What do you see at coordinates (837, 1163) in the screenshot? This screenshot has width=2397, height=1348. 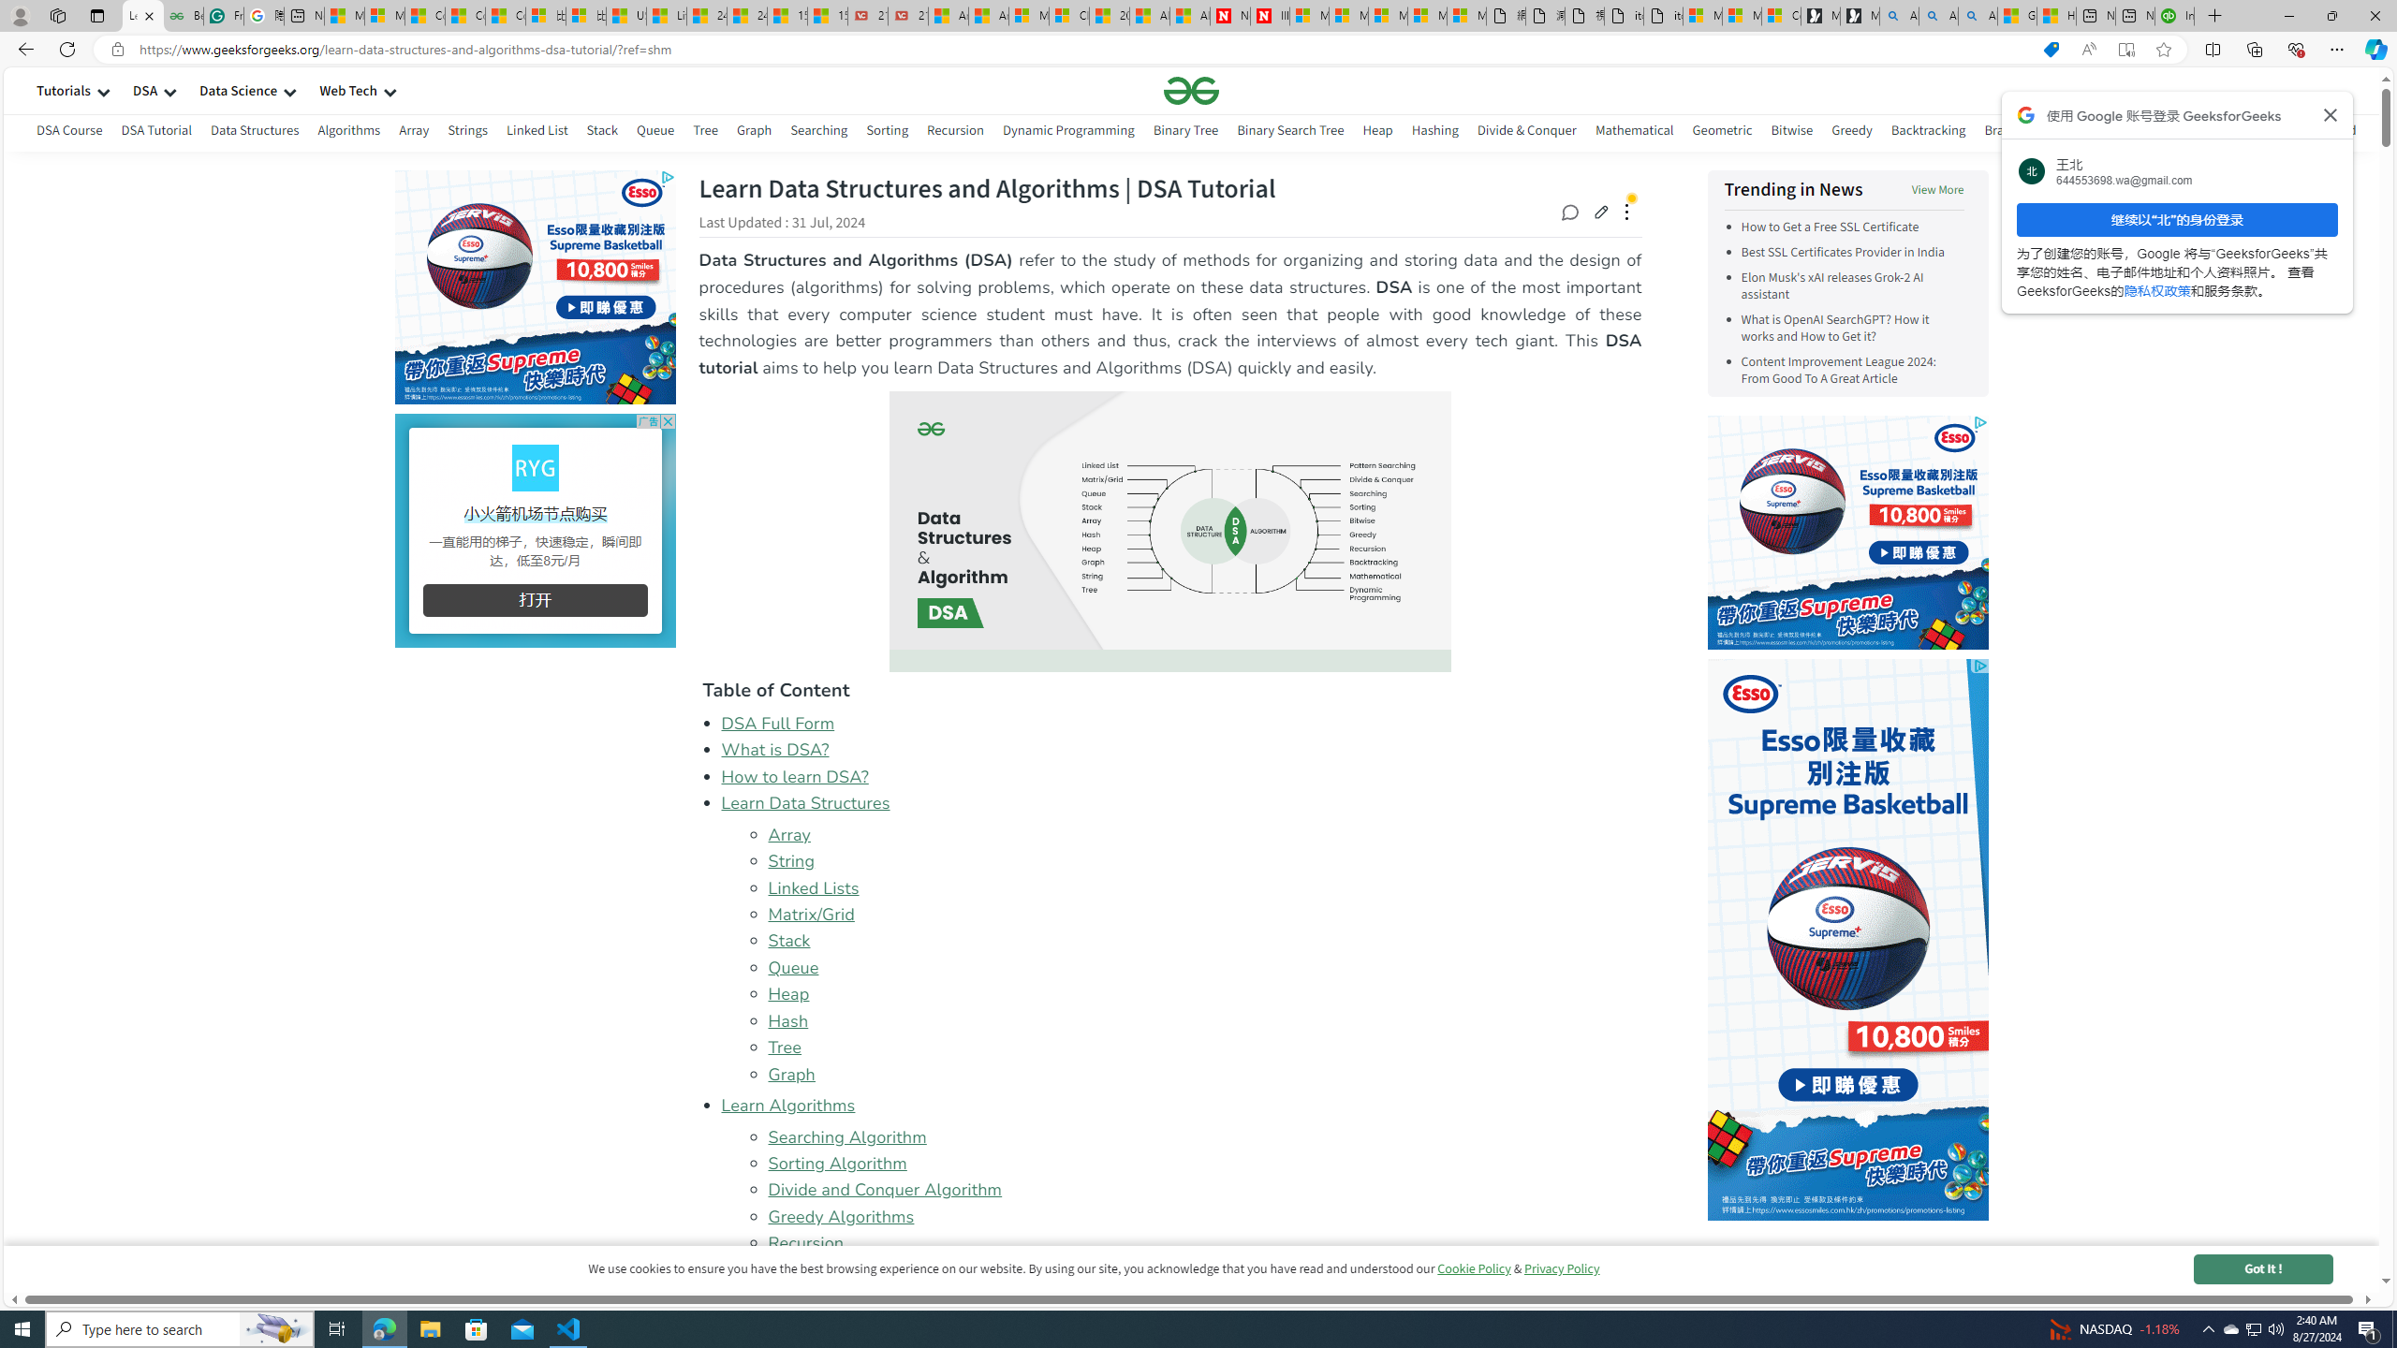 I see `Sorting Algorithm` at bounding box center [837, 1163].